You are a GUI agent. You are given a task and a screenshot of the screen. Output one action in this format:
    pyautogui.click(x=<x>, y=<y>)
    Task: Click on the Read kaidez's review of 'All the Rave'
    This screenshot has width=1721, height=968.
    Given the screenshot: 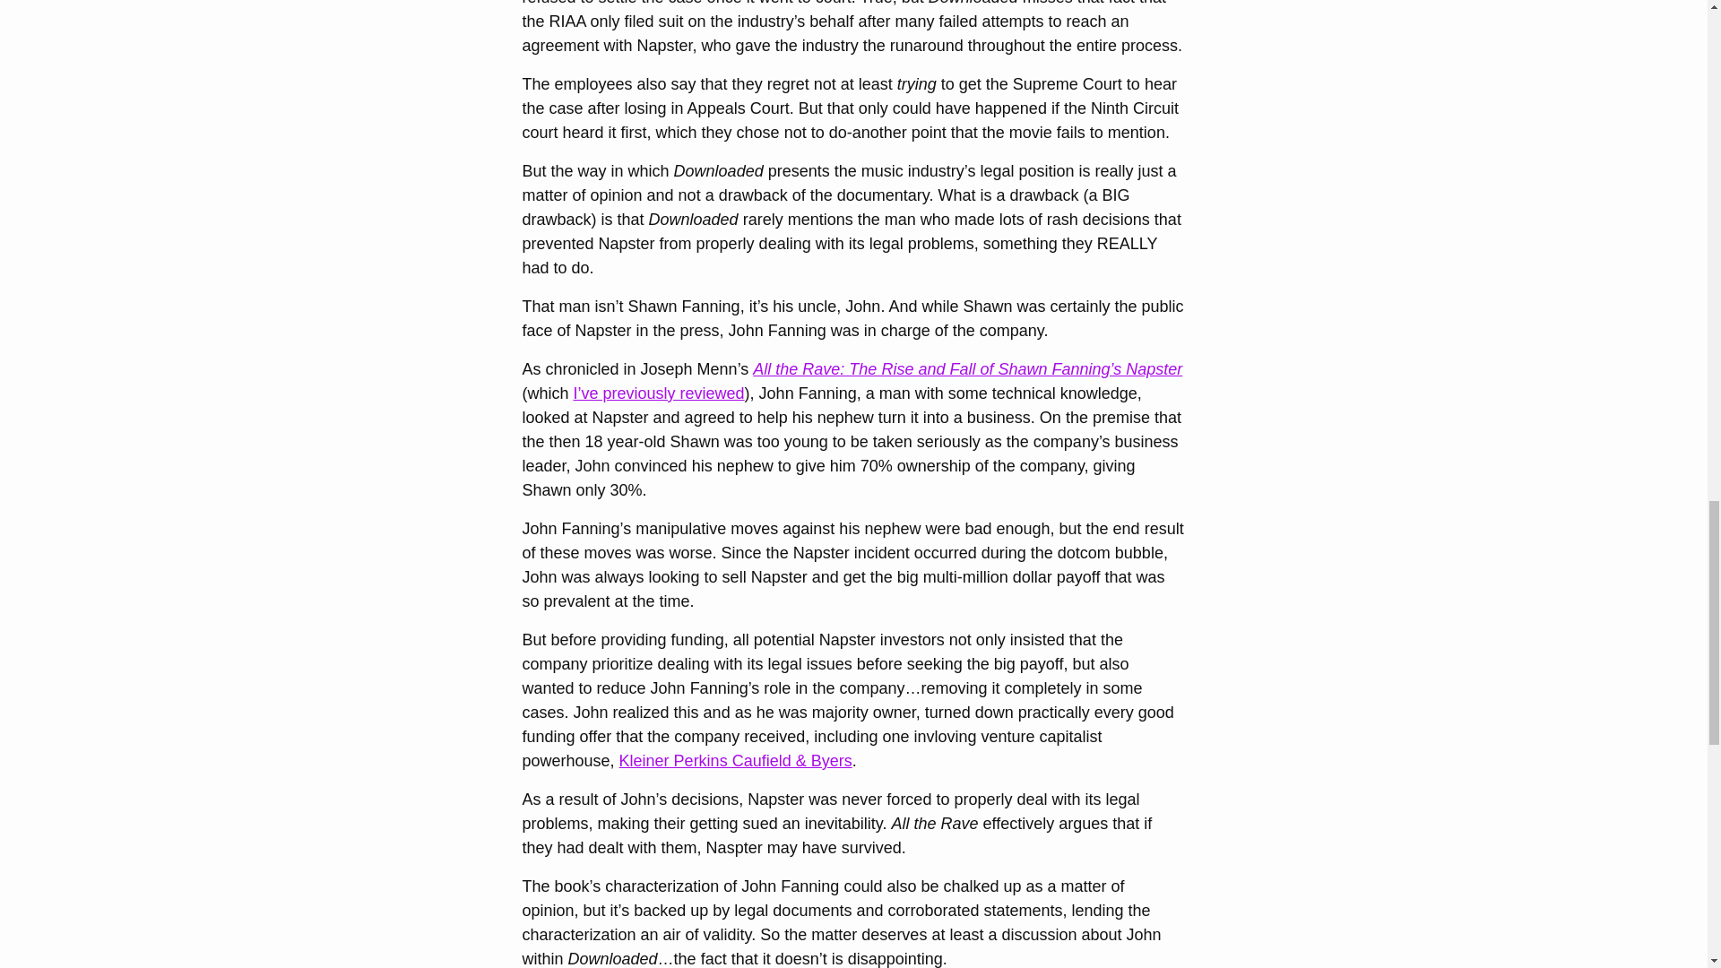 What is the action you would take?
    pyautogui.click(x=659, y=393)
    